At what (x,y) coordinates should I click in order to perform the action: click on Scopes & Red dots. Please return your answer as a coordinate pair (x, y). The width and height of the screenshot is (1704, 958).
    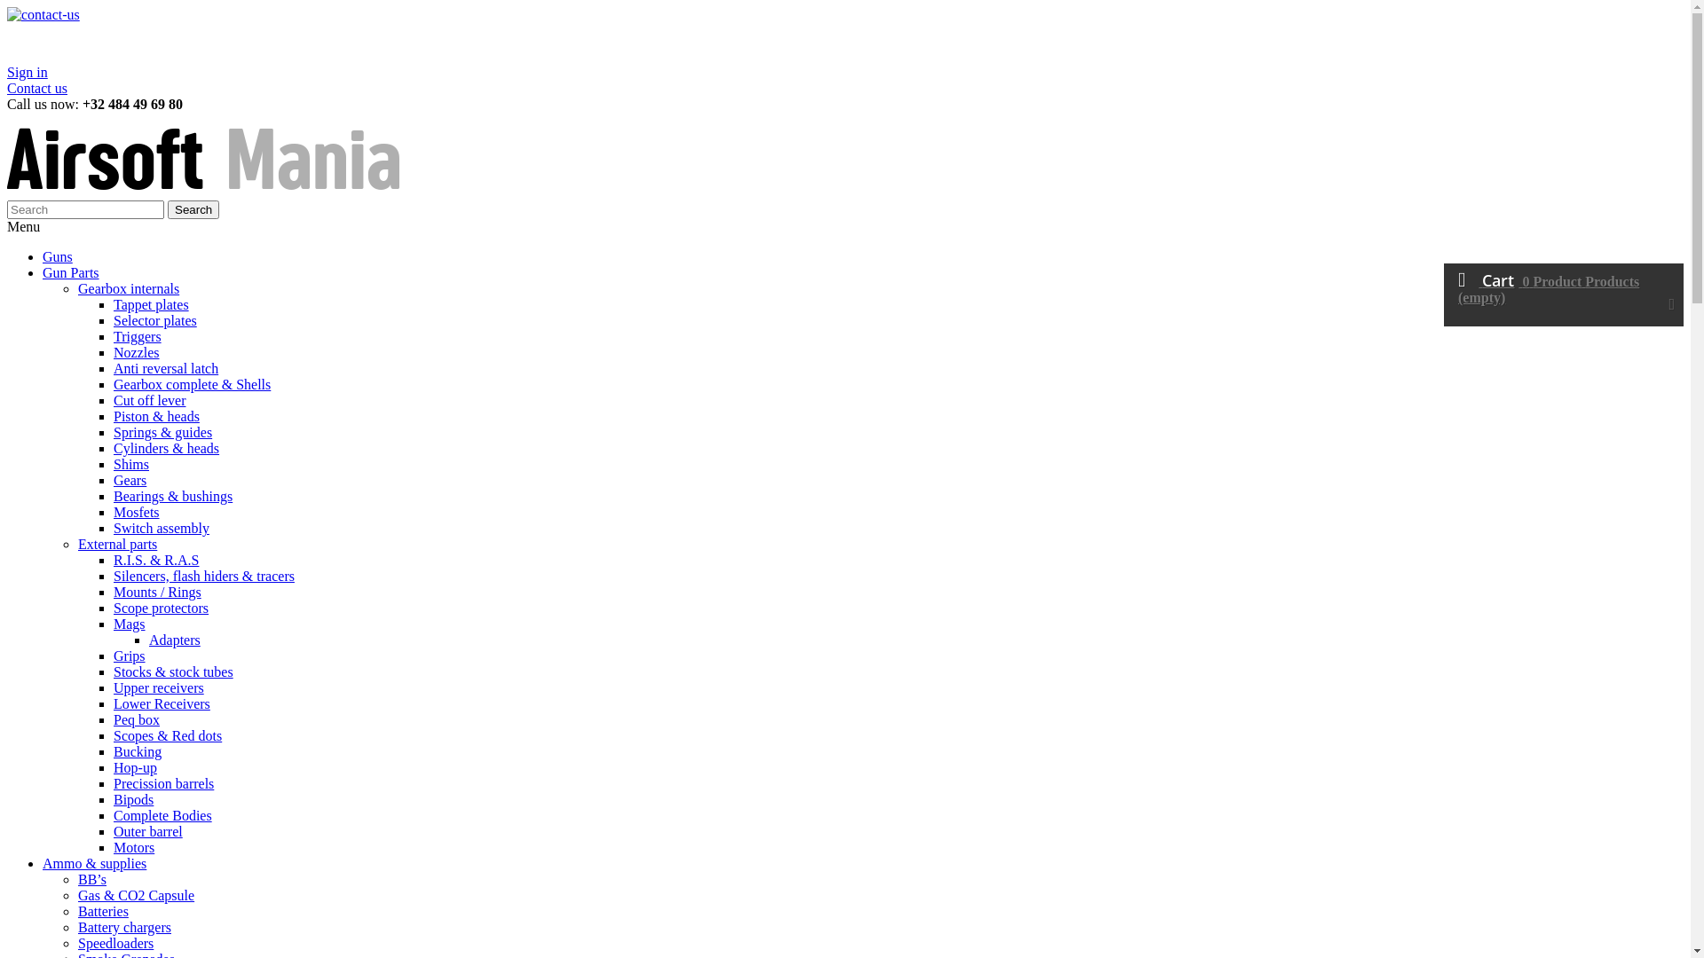
    Looking at the image, I should click on (168, 736).